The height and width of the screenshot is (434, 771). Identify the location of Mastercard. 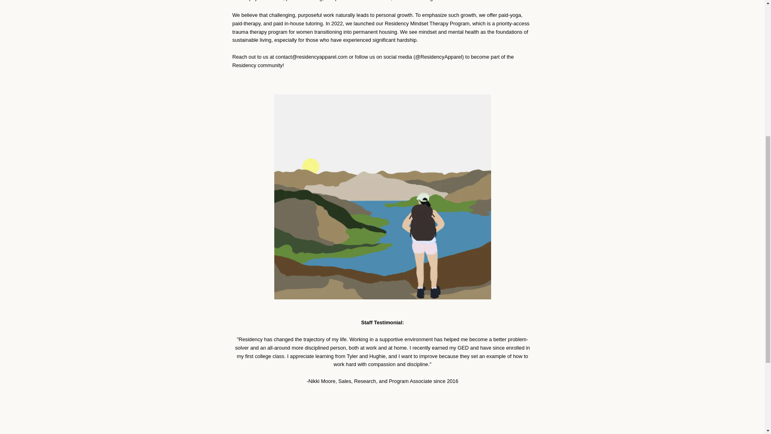
(486, 162).